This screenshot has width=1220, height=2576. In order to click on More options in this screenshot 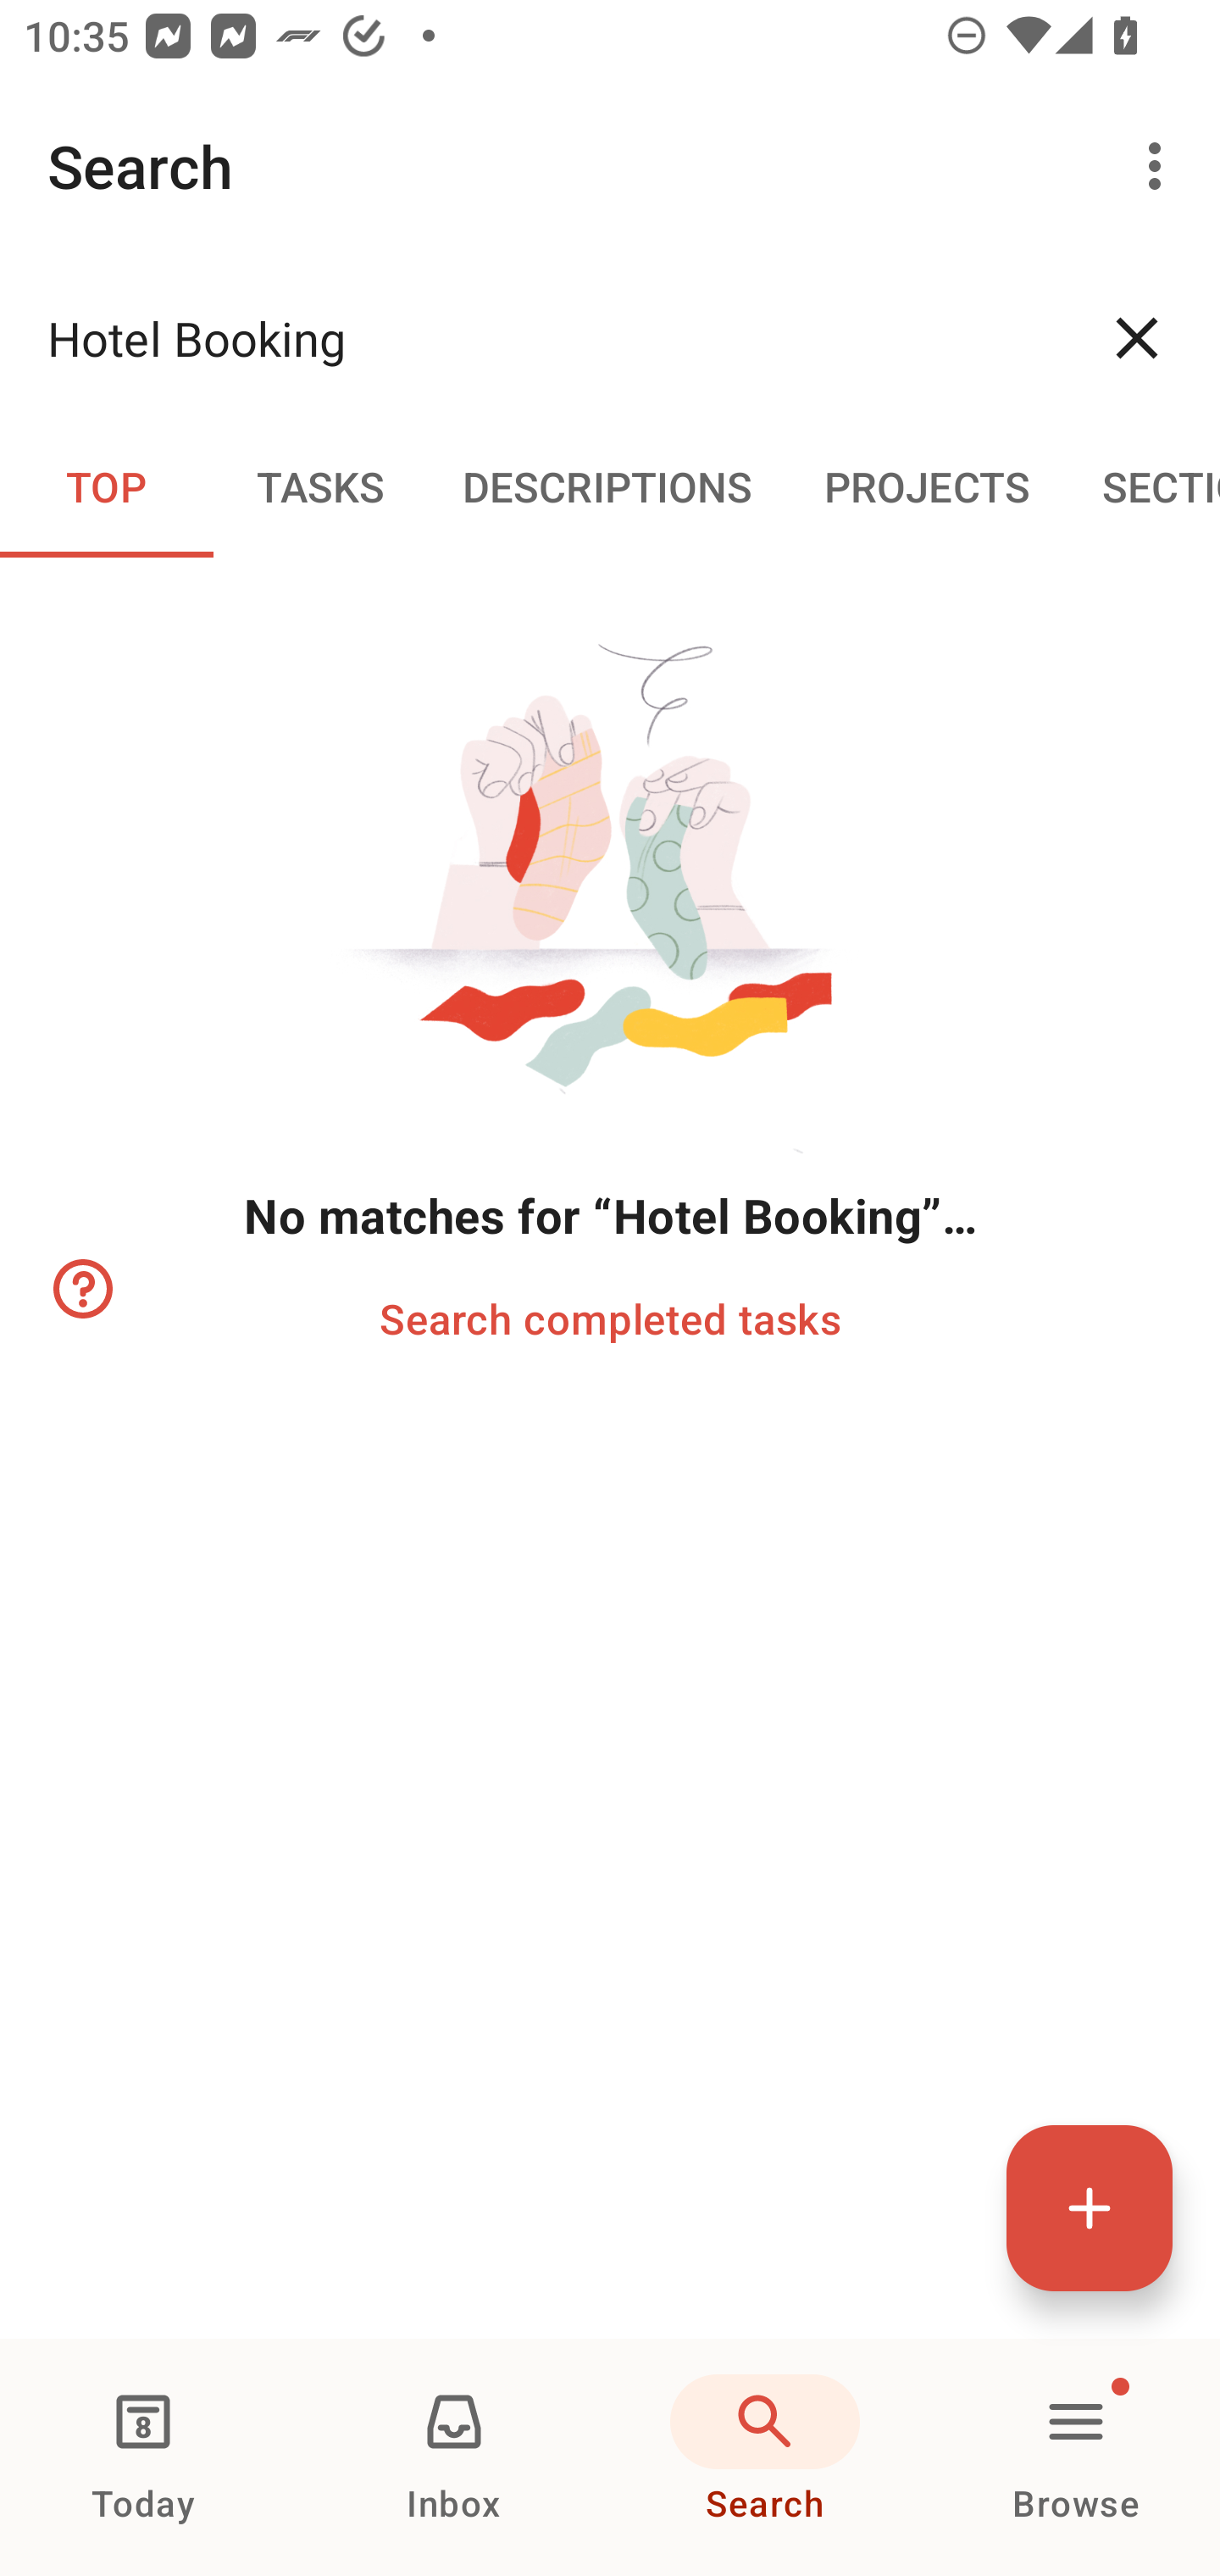, I will do `click(1161, 166)`.